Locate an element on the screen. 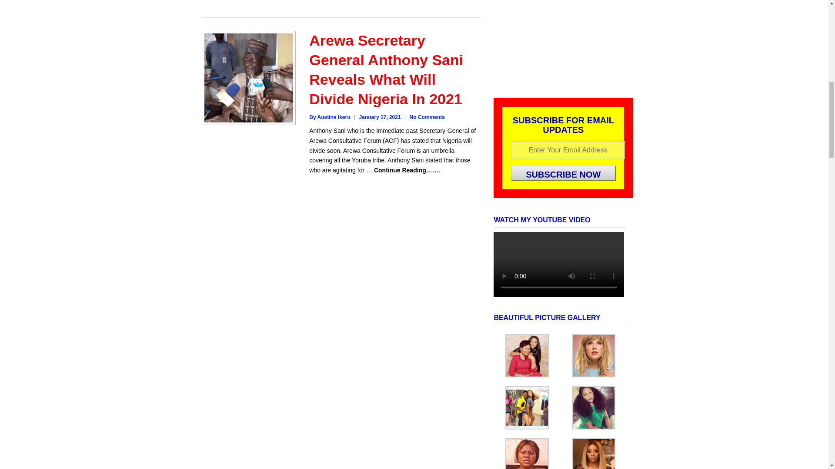 The height and width of the screenshot is (469, 835). Advertisement is located at coordinates (560, 41).